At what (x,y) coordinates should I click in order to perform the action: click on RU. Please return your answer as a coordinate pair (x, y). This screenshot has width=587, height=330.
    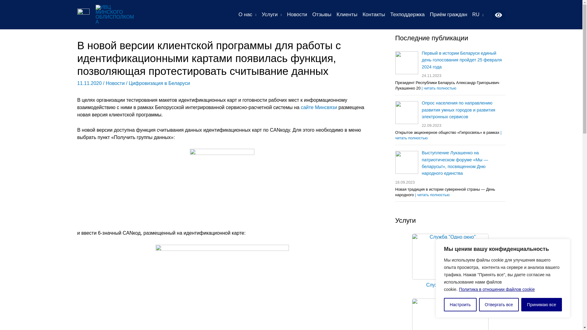
    Looking at the image, I should click on (478, 15).